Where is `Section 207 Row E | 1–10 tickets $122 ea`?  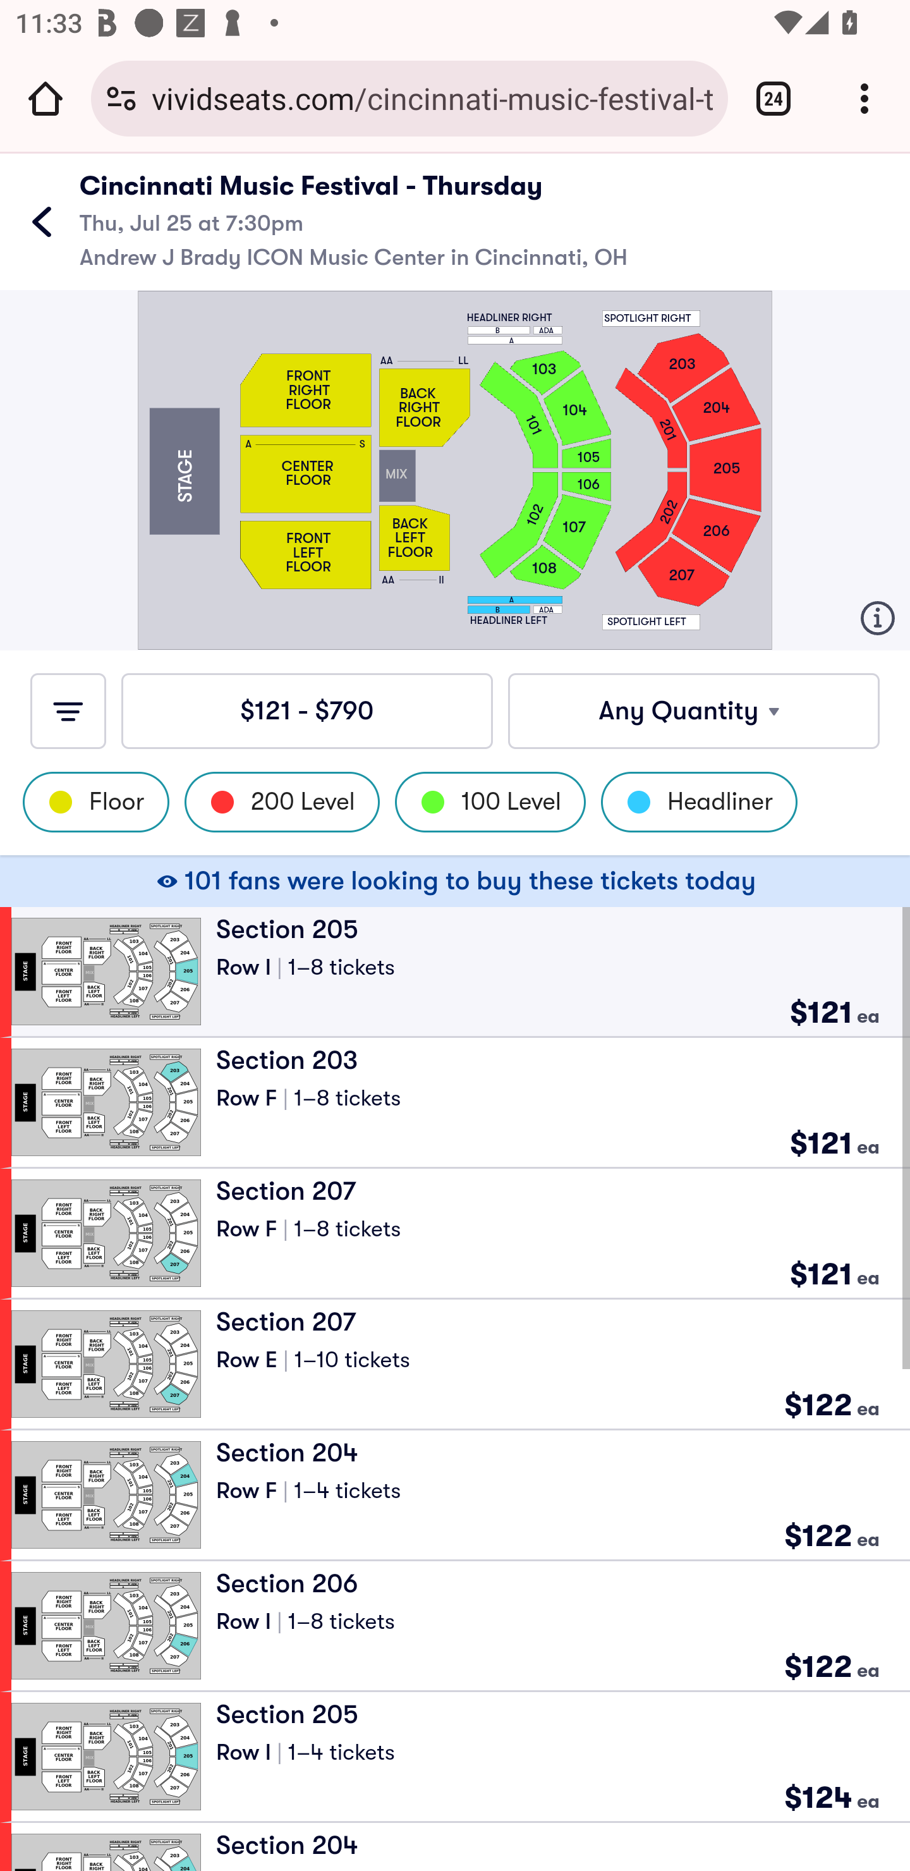
Section 207 Row E | 1–10 tickets $122 ea is located at coordinates (460, 1364).